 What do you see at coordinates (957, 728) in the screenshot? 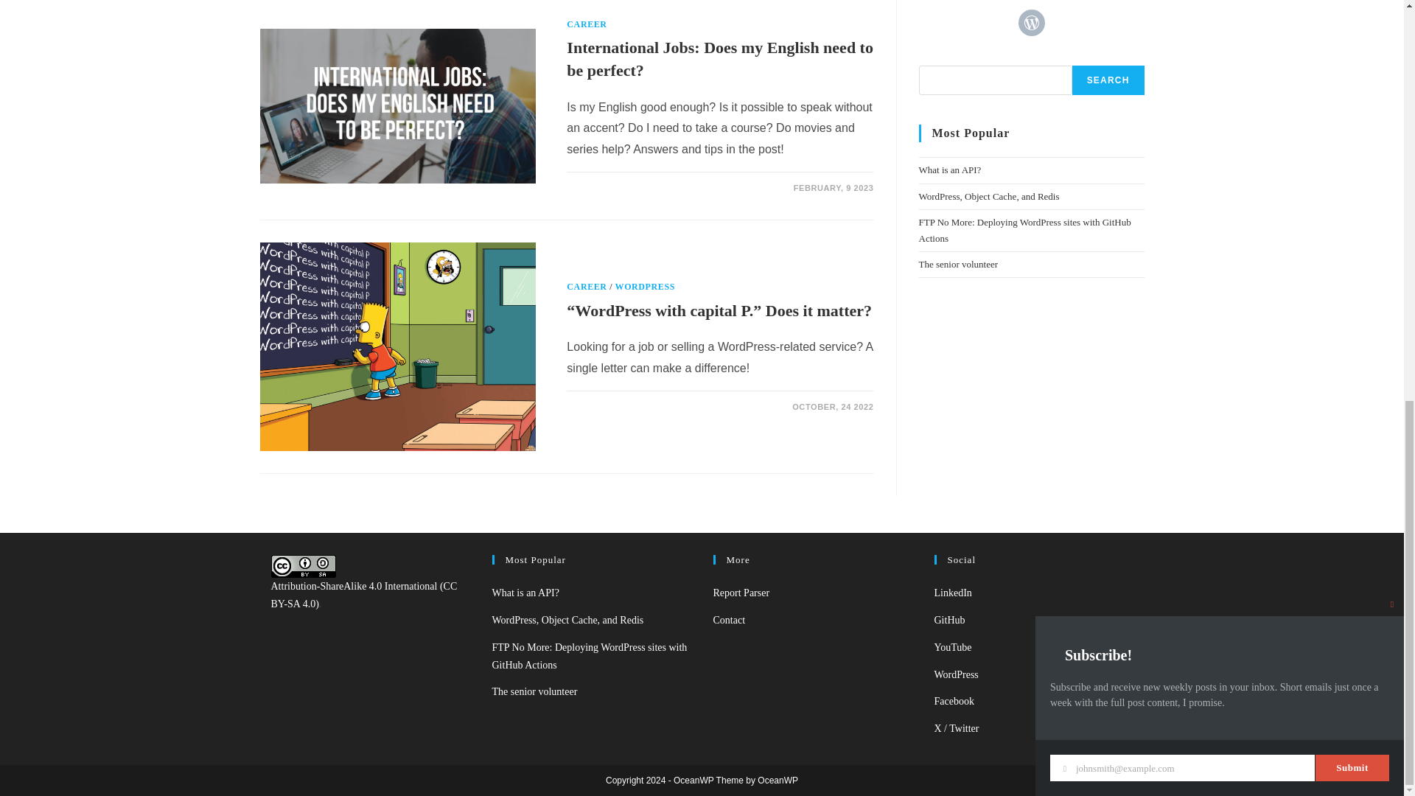
I see `Twitter` at bounding box center [957, 728].